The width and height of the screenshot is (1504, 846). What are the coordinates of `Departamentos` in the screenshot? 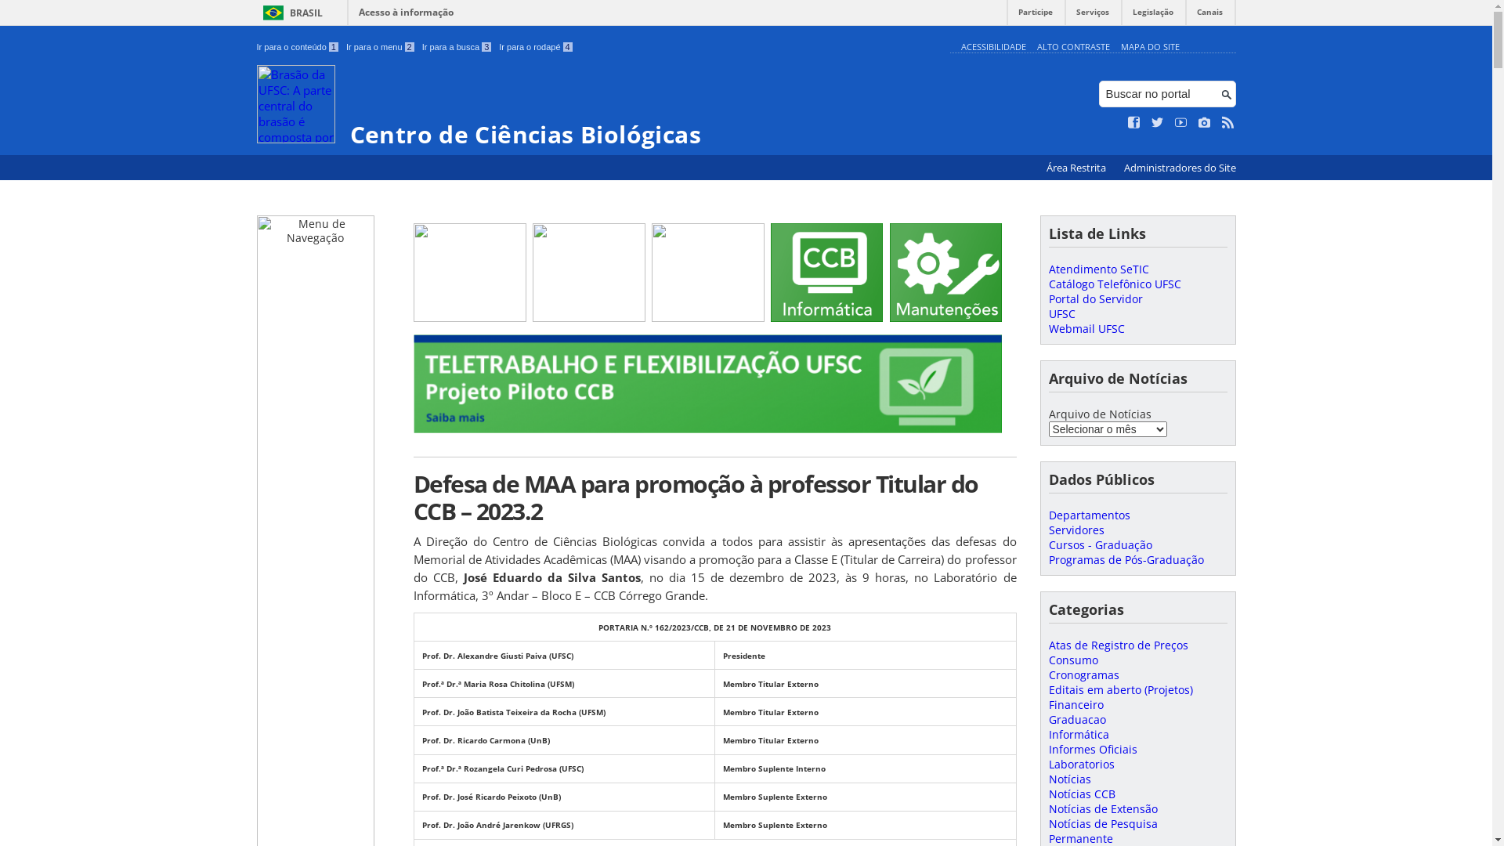 It's located at (1089, 515).